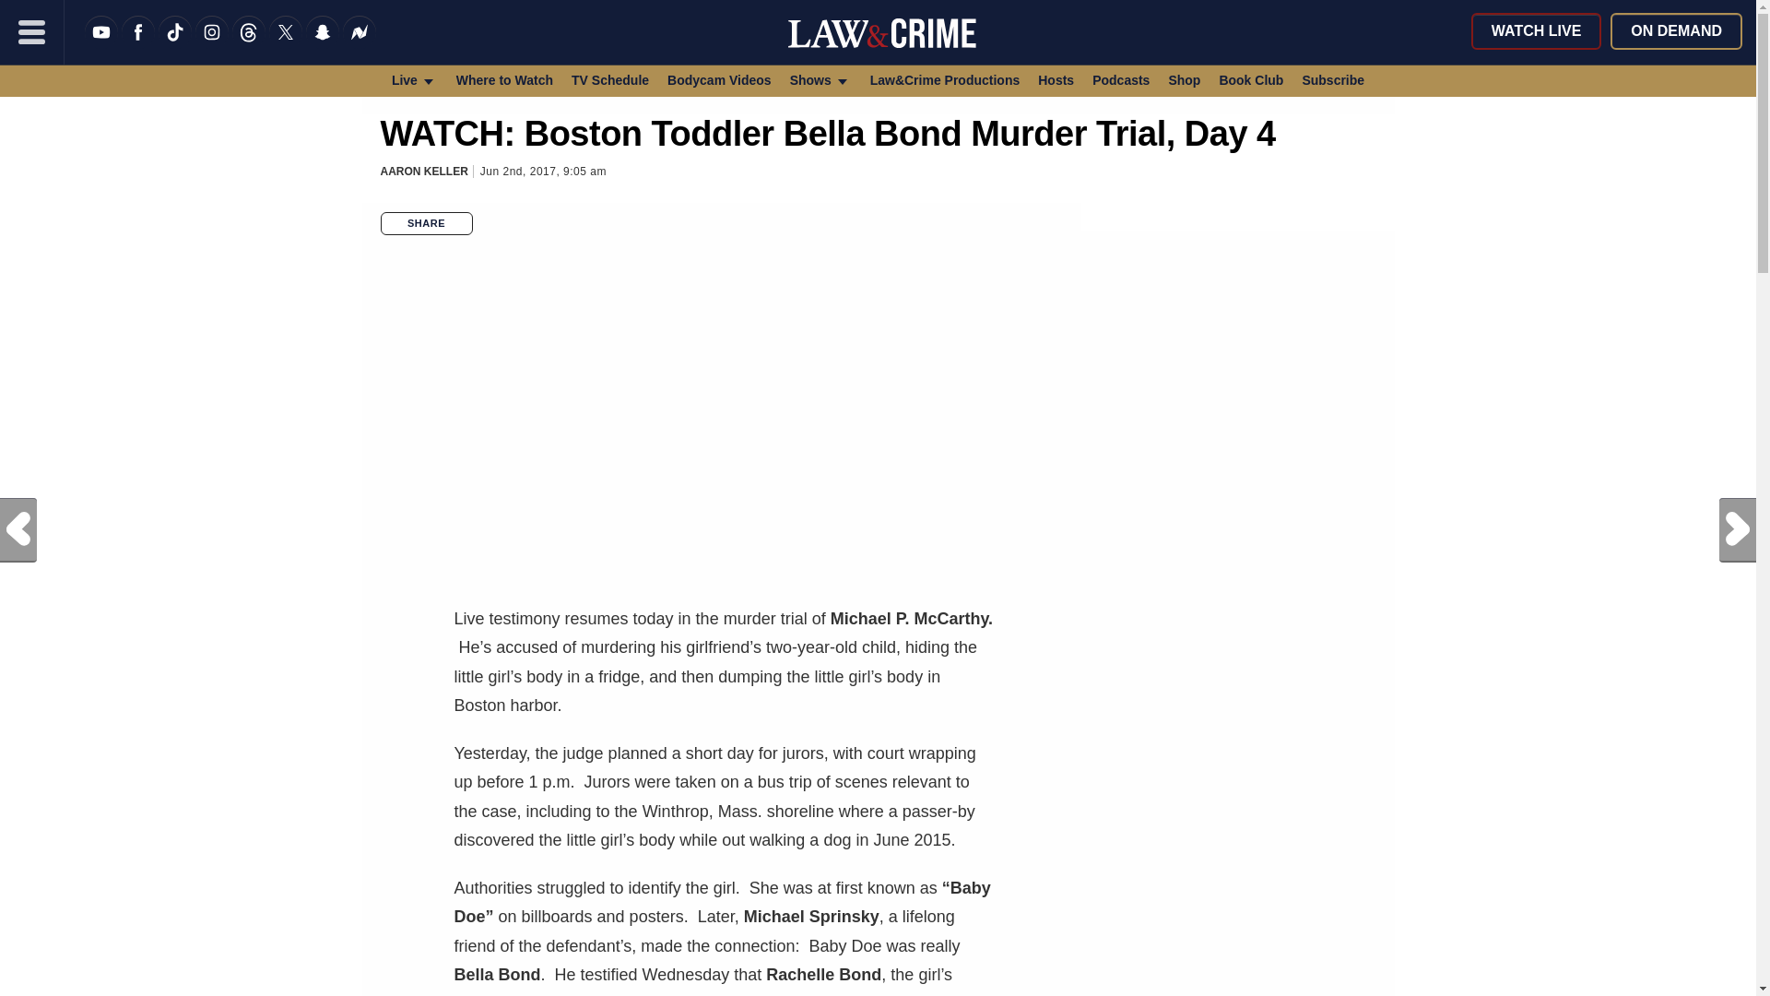 The image size is (1770, 996). I want to click on TikTok, so click(175, 43).